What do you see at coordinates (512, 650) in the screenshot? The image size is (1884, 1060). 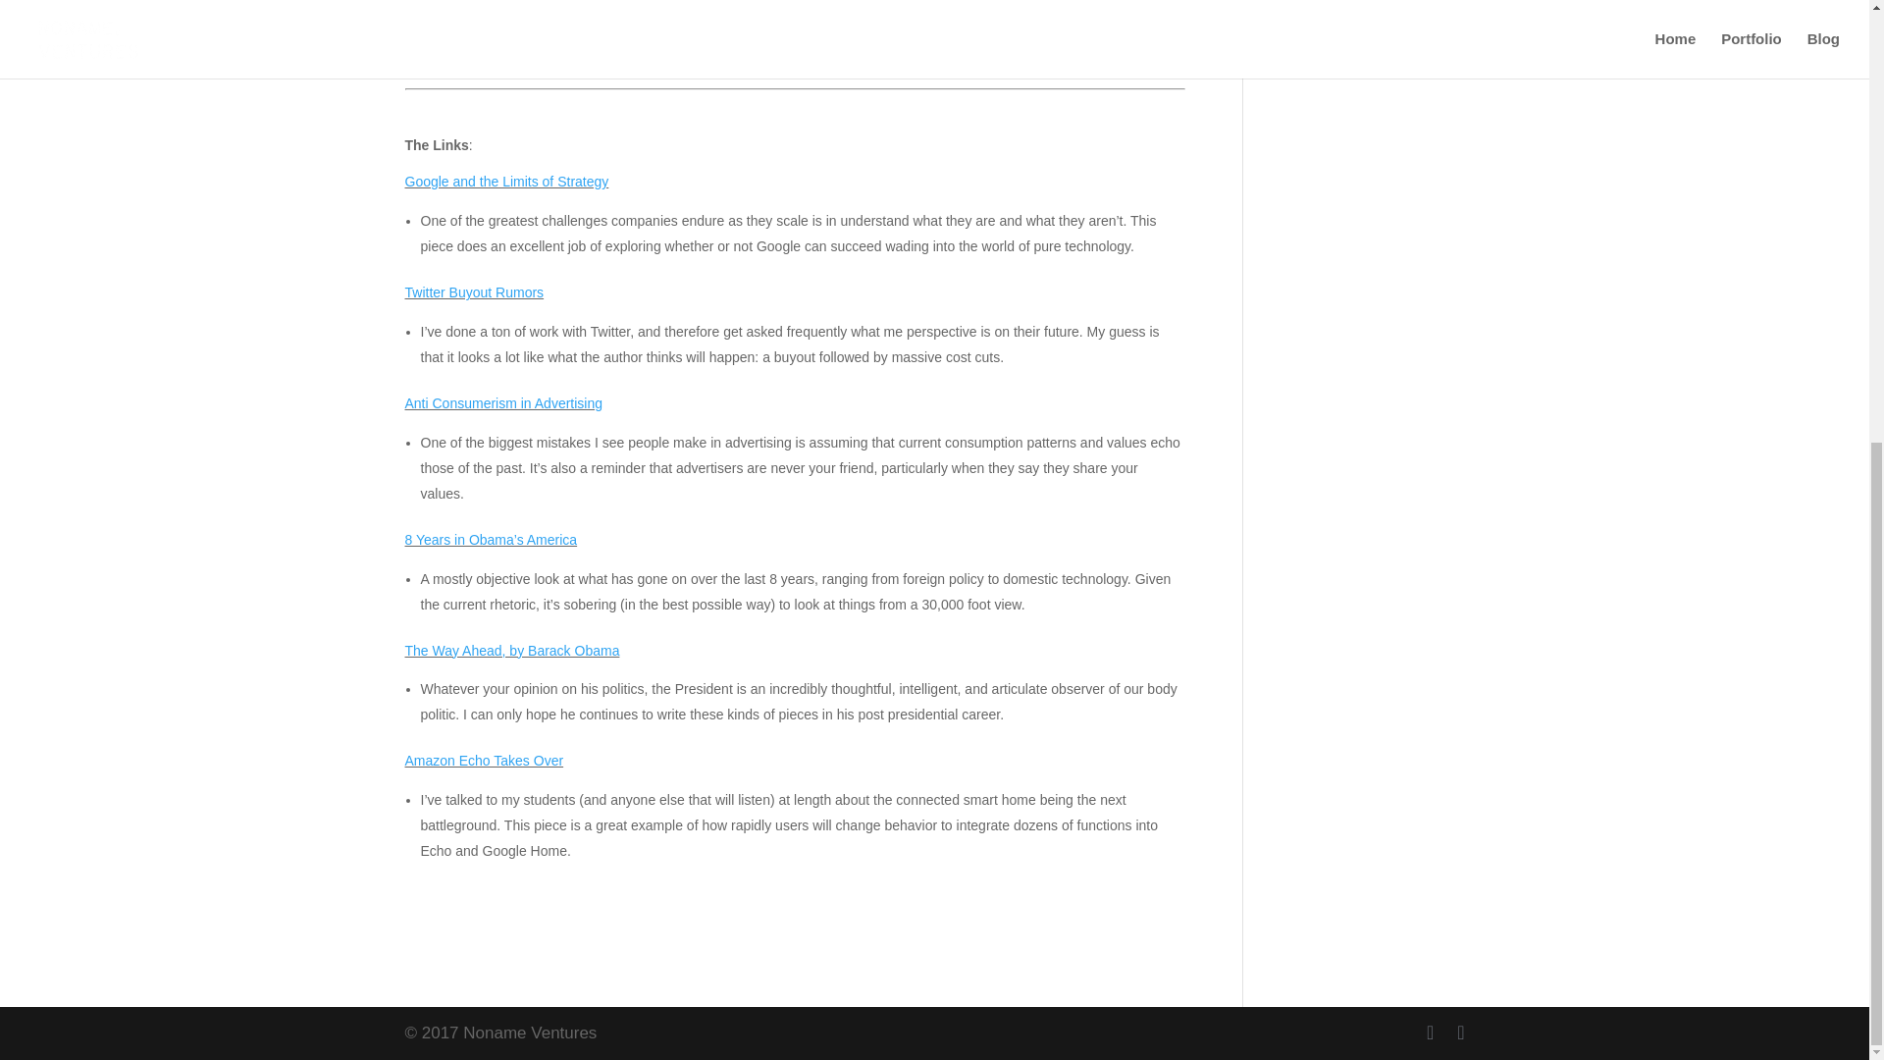 I see `The Way Ahead, by Barack Obama` at bounding box center [512, 650].